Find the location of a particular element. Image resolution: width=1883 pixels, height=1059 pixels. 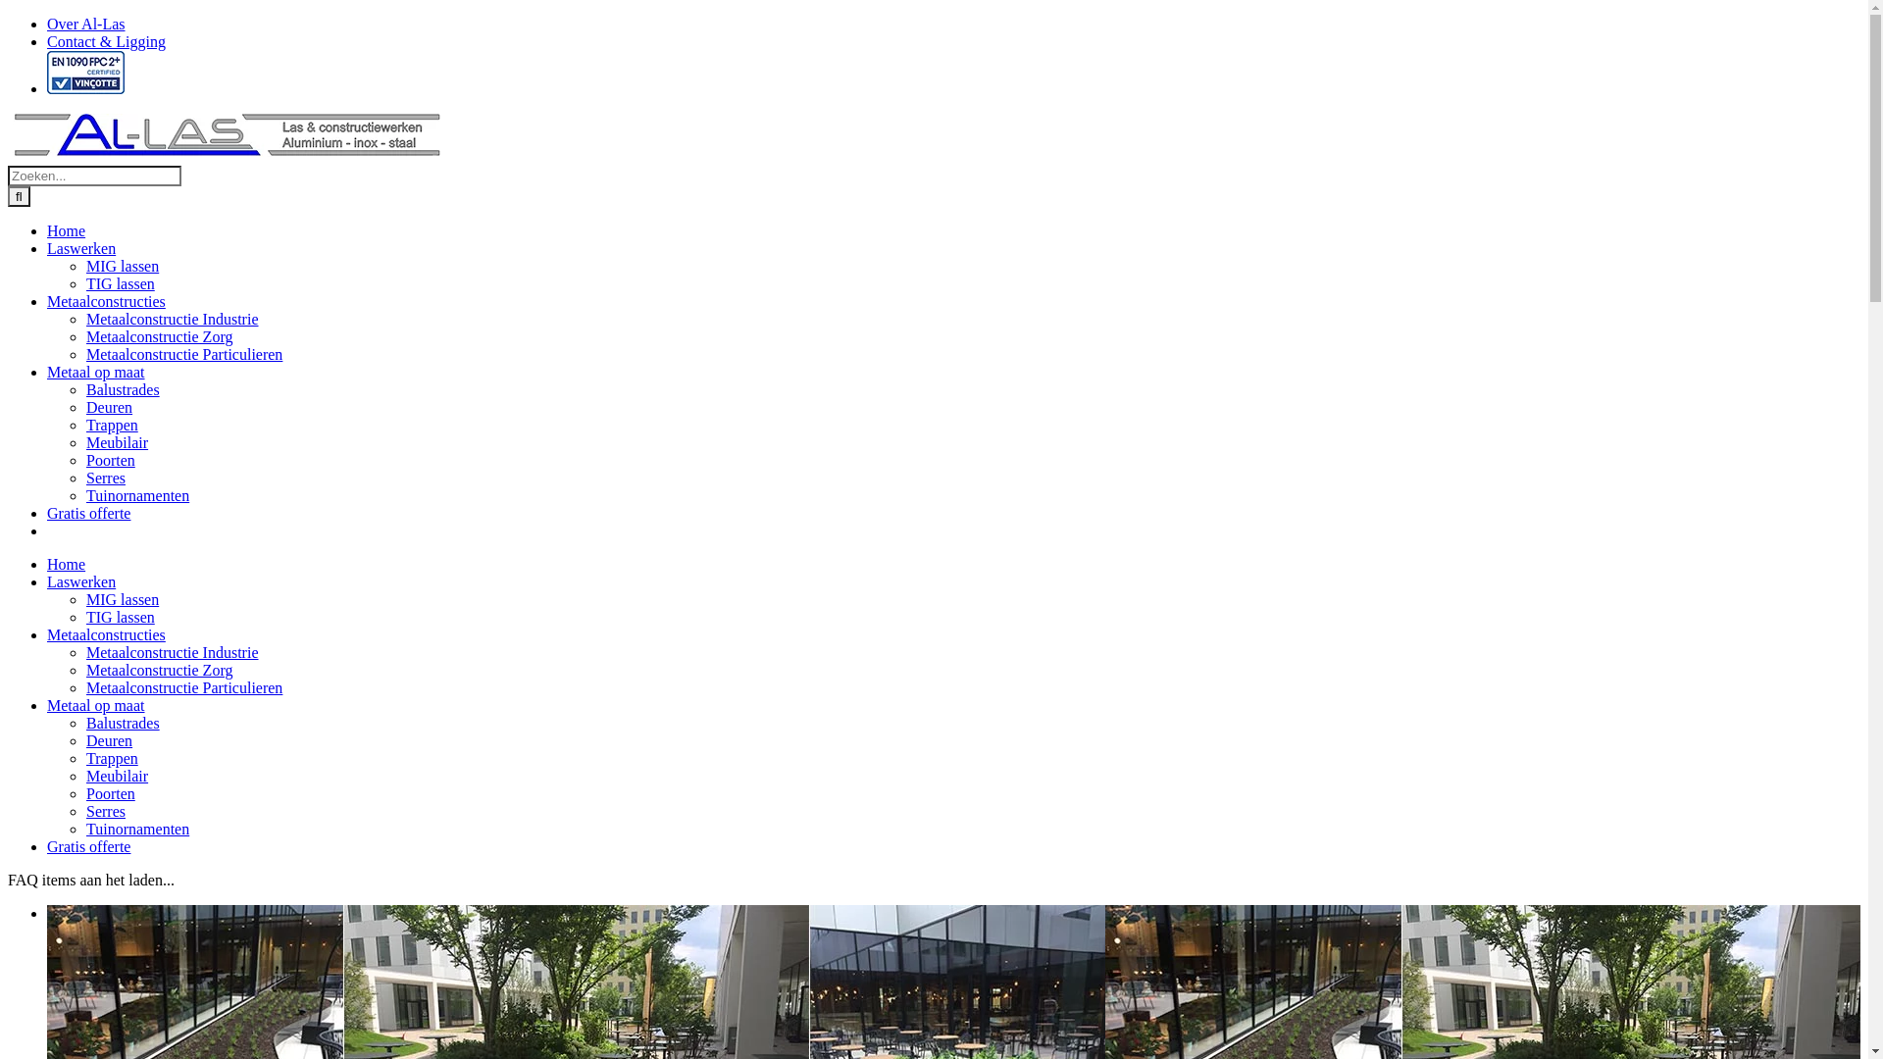

Serres is located at coordinates (106, 479).